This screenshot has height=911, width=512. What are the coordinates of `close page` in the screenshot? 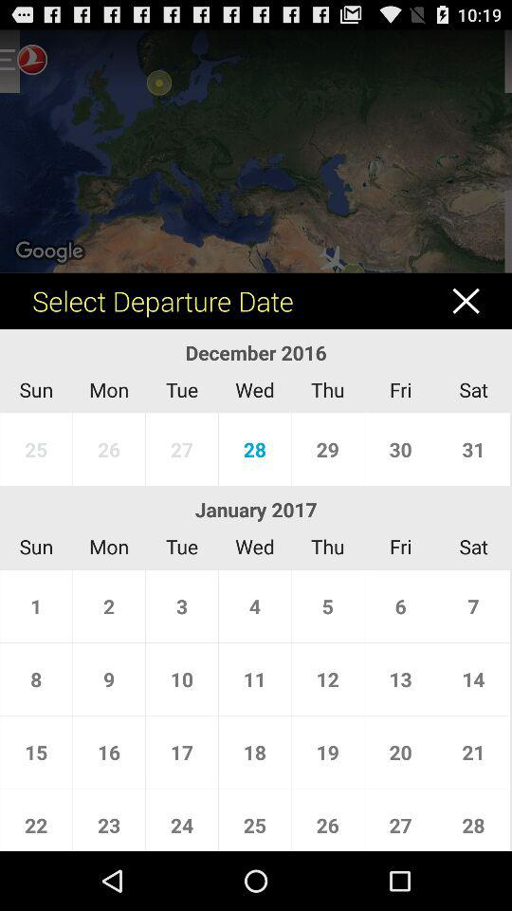 It's located at (476, 300).